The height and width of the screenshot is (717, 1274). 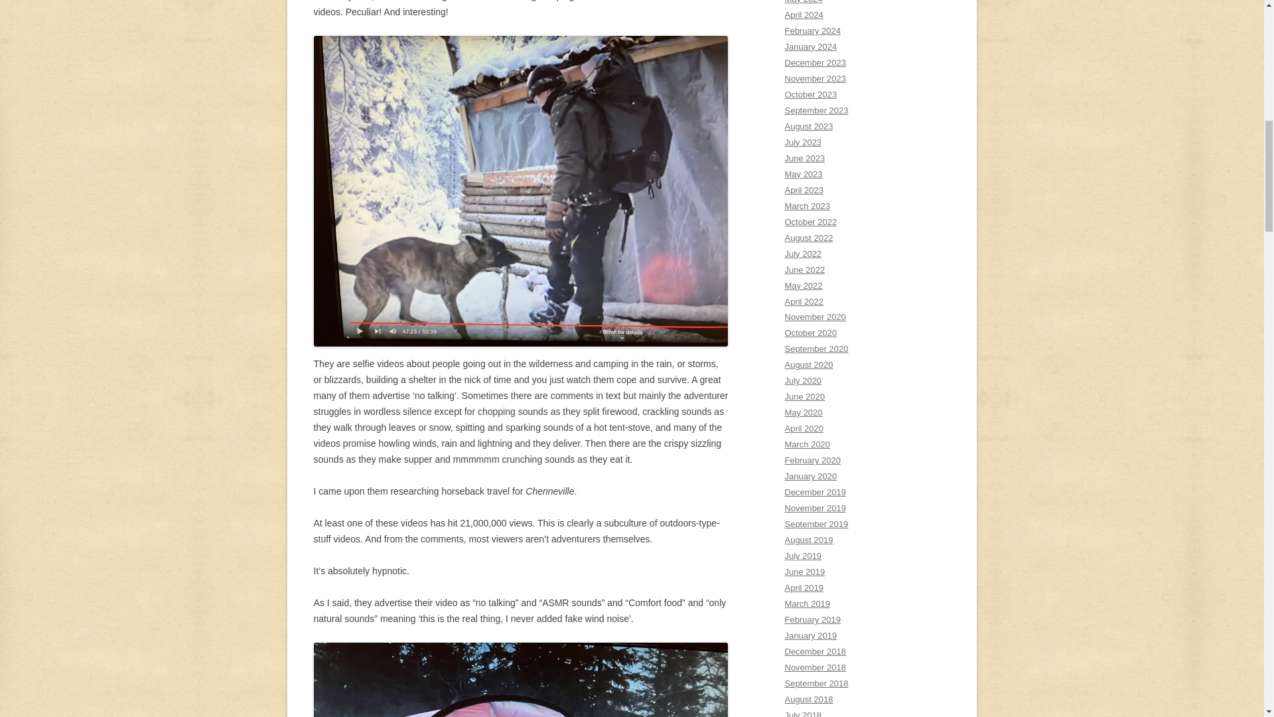 I want to click on May 2024, so click(x=803, y=2).